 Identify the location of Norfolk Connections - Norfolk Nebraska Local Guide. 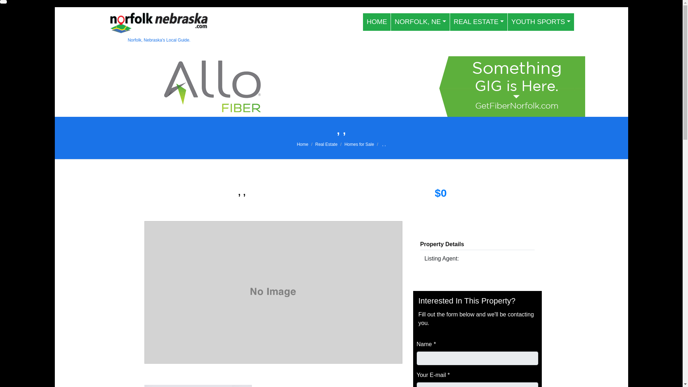
(302, 144).